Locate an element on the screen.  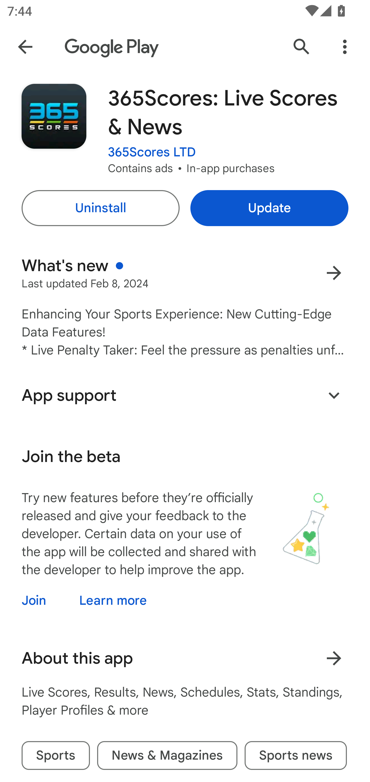
More Options is located at coordinates (345, 47).